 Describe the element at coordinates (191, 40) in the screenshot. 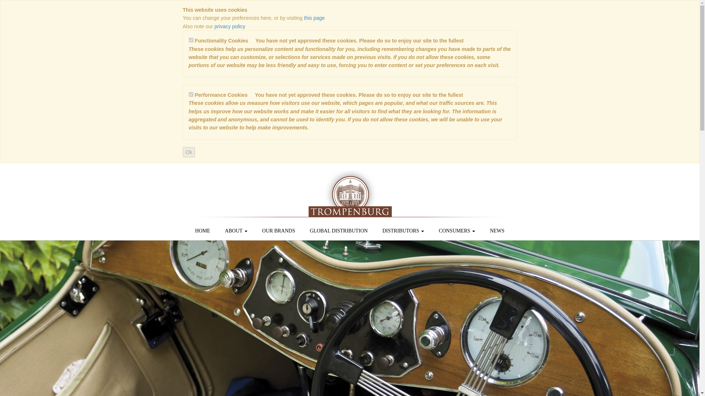

I see `y` at that location.